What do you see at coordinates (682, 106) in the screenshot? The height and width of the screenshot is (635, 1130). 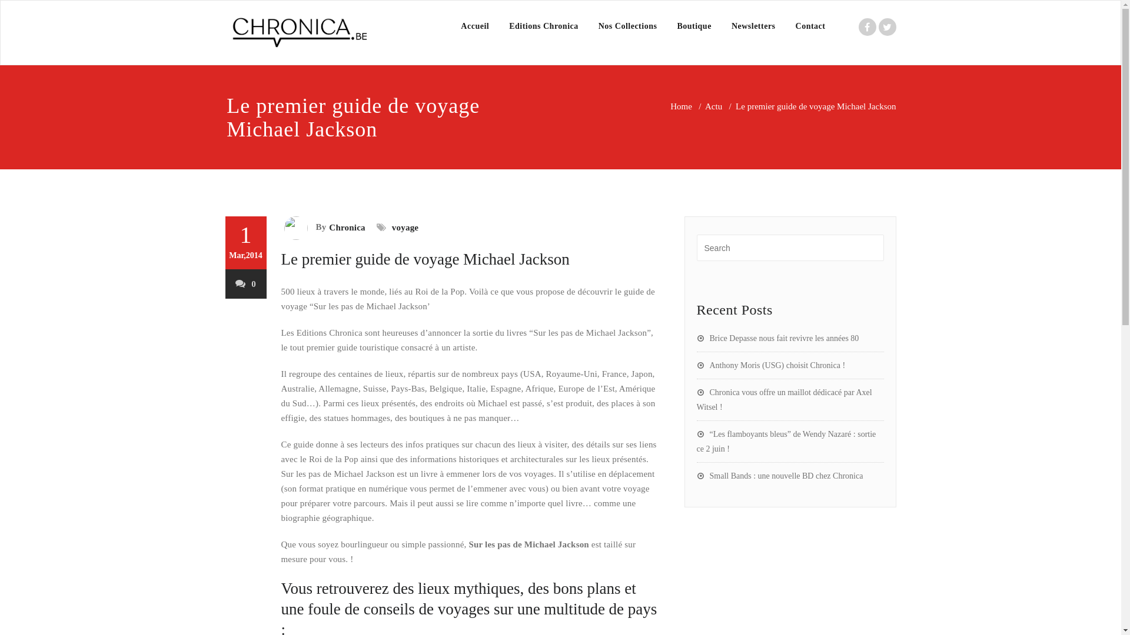 I see `Home` at bounding box center [682, 106].